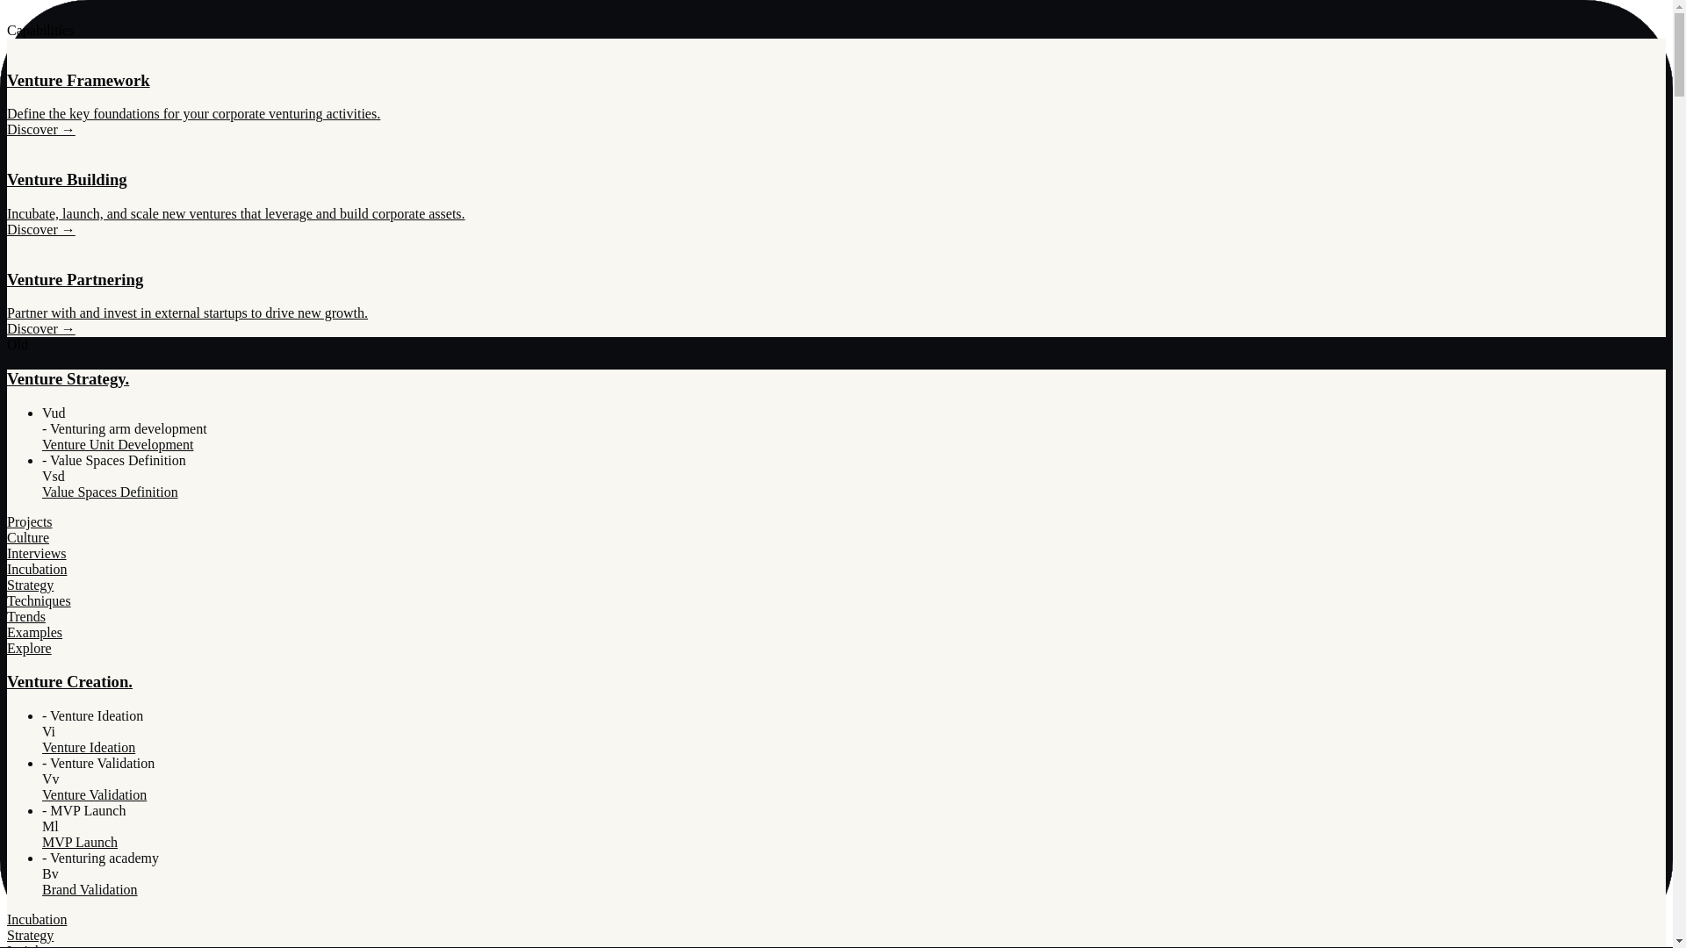 This screenshot has height=948, width=1686. Describe the element at coordinates (836, 554) in the screenshot. I see `Interviews` at that location.